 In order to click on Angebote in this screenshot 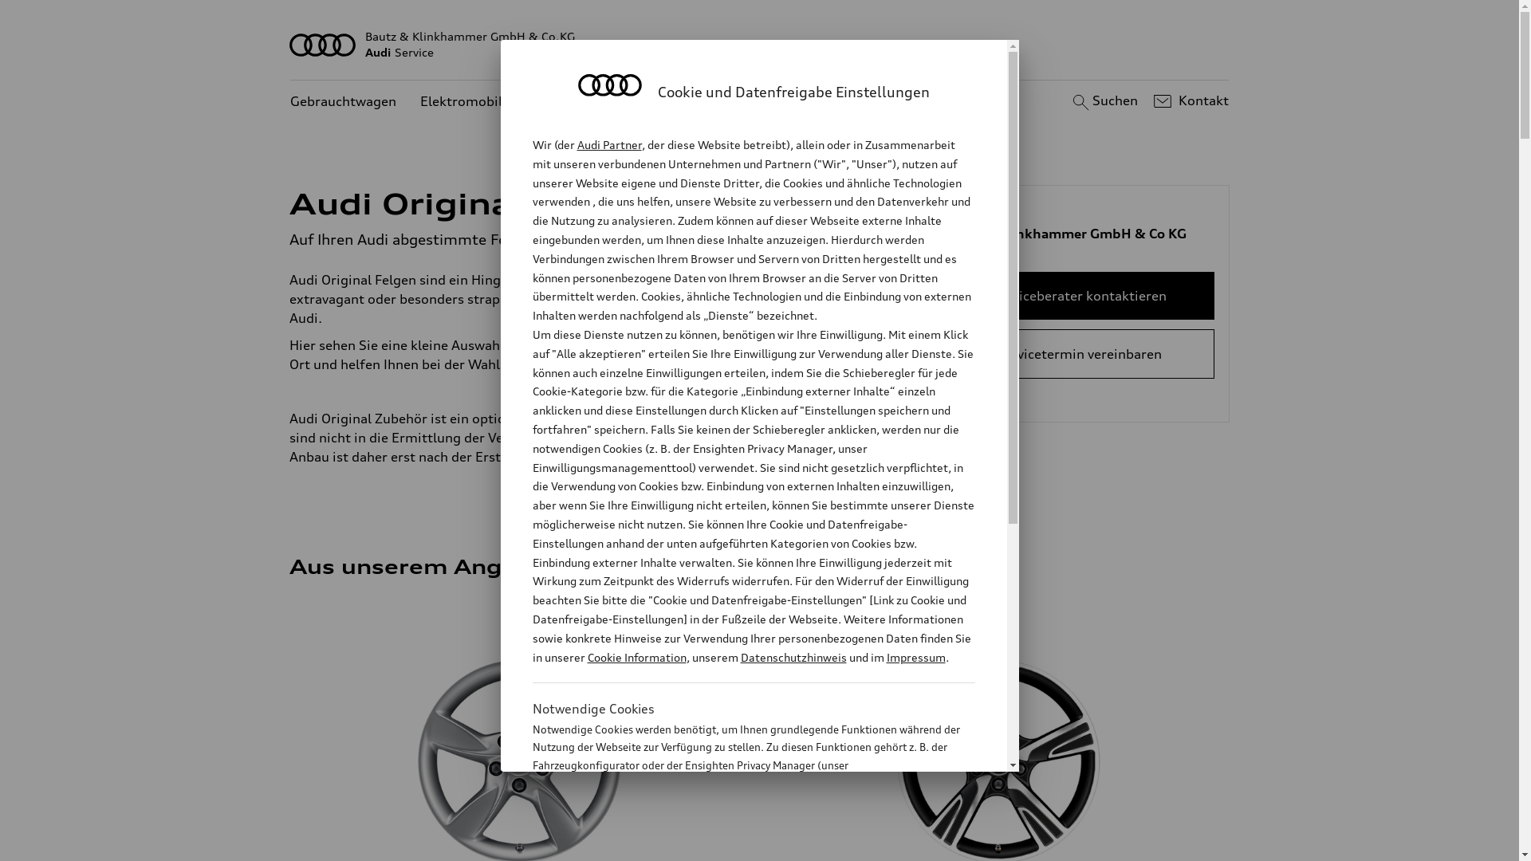, I will do `click(579, 102)`.